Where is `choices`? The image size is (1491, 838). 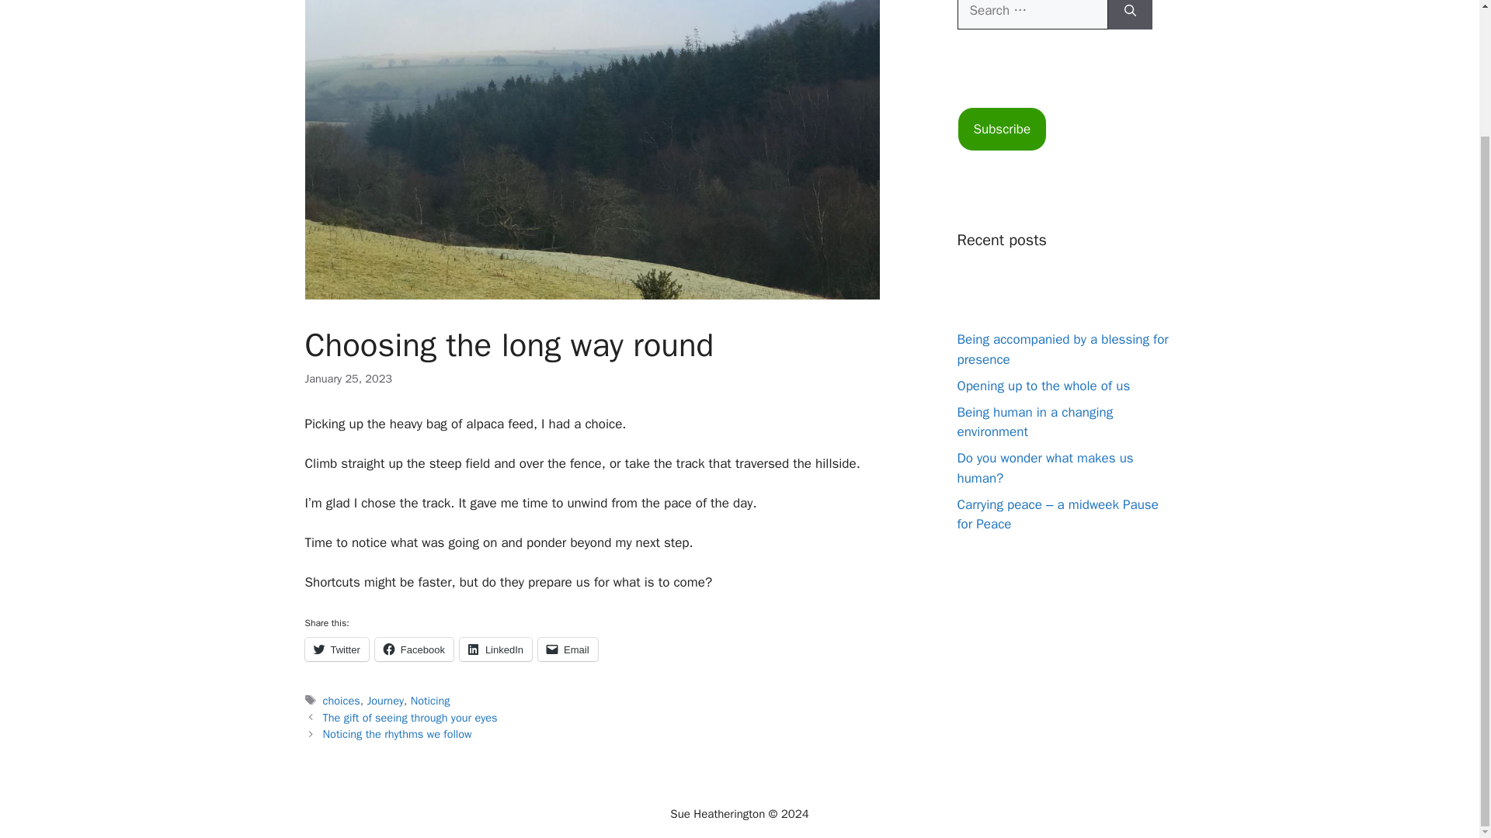 choices is located at coordinates (342, 700).